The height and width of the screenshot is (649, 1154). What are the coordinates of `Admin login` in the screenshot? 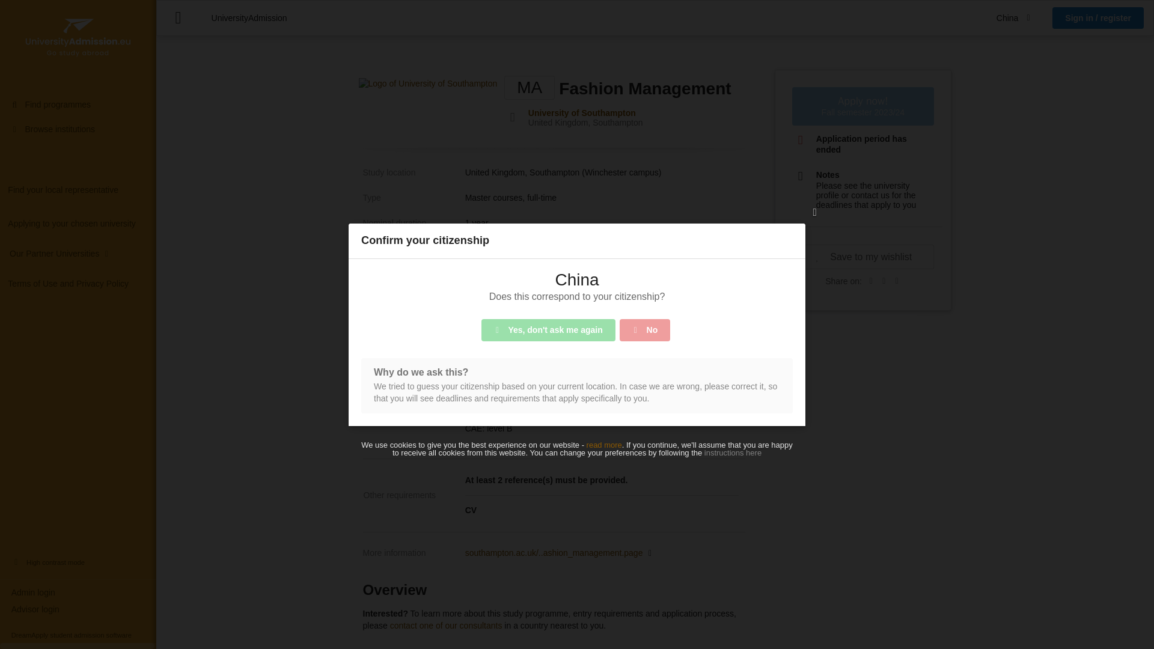 It's located at (78, 593).